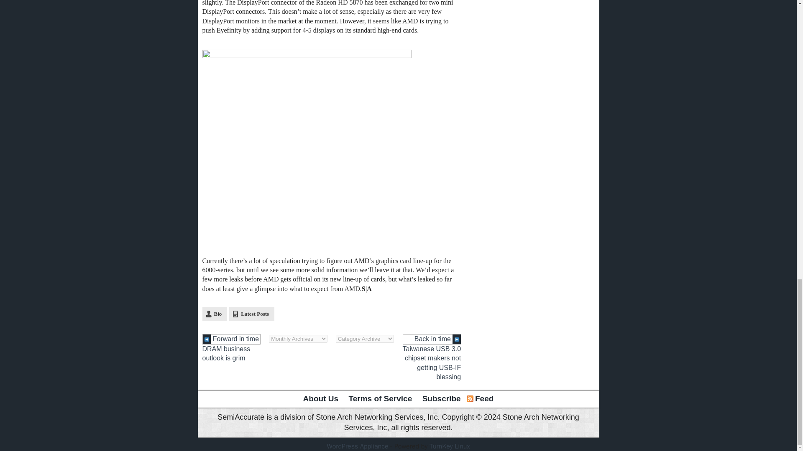  What do you see at coordinates (252, 314) in the screenshot?
I see `Latest Posts` at bounding box center [252, 314].